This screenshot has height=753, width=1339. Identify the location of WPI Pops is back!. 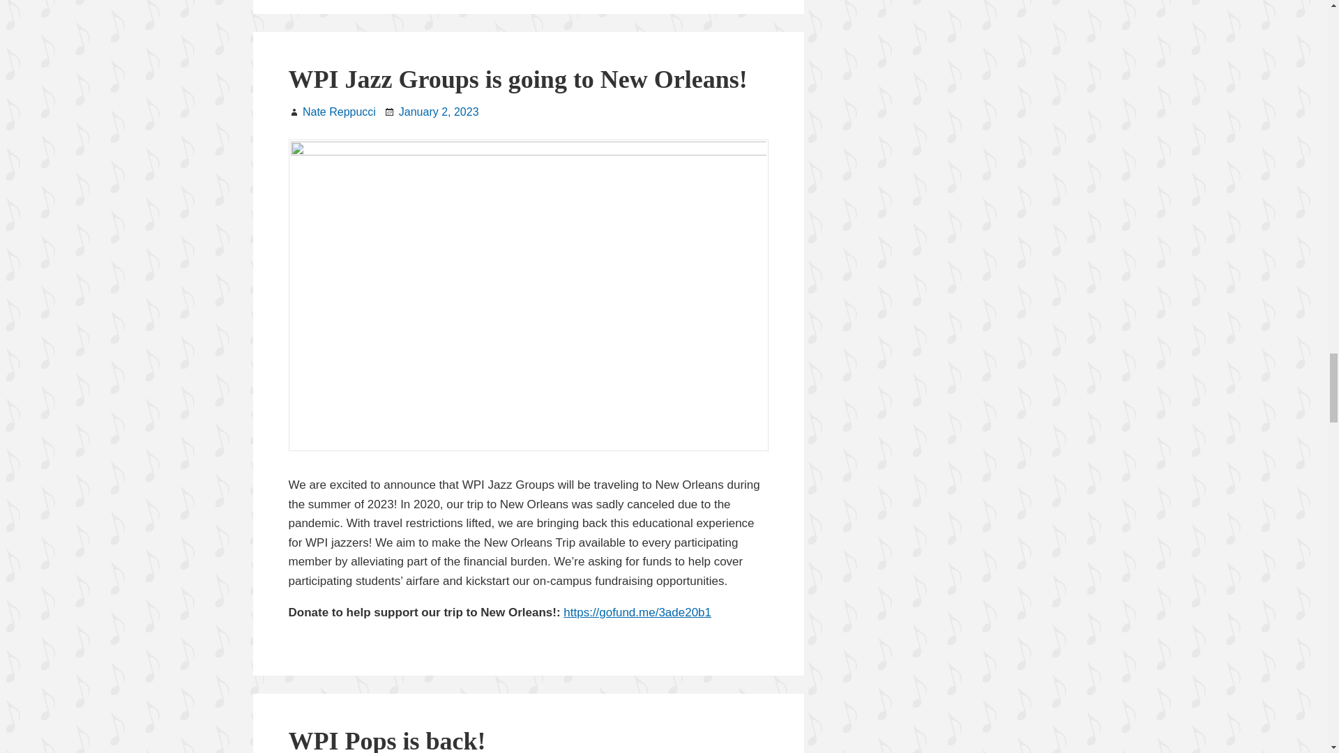
(387, 740).